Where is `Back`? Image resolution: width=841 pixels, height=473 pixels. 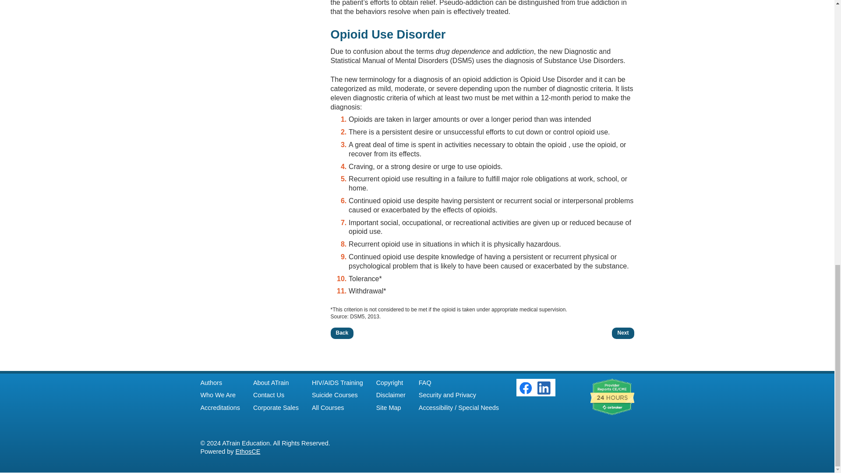
Back is located at coordinates (342, 333).